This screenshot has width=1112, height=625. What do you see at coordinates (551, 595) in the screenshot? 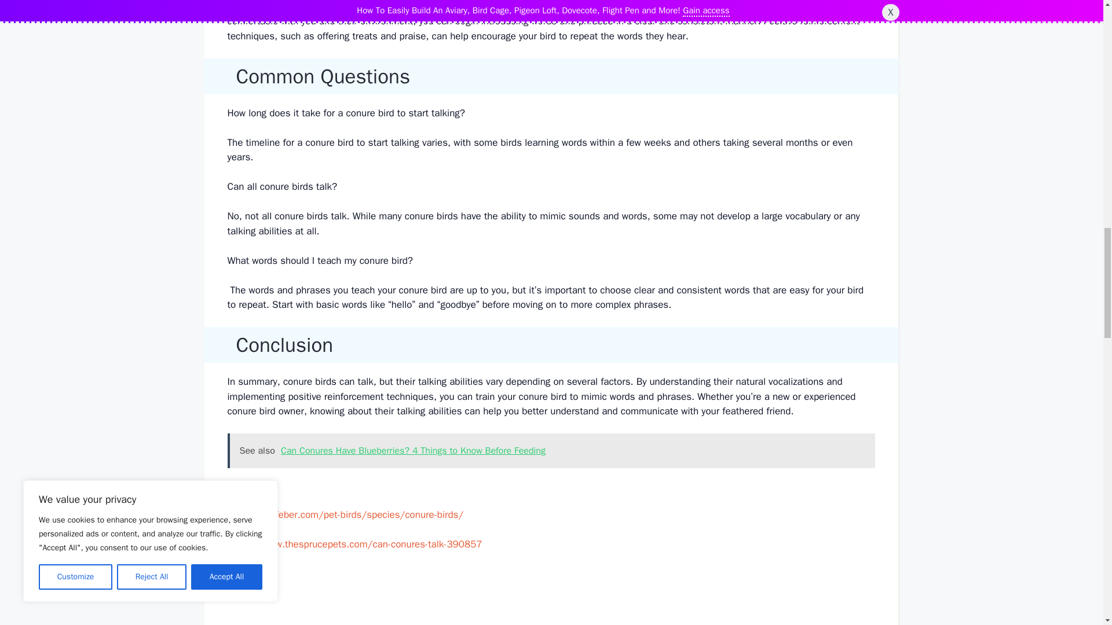
I see `Advertisement` at bounding box center [551, 595].